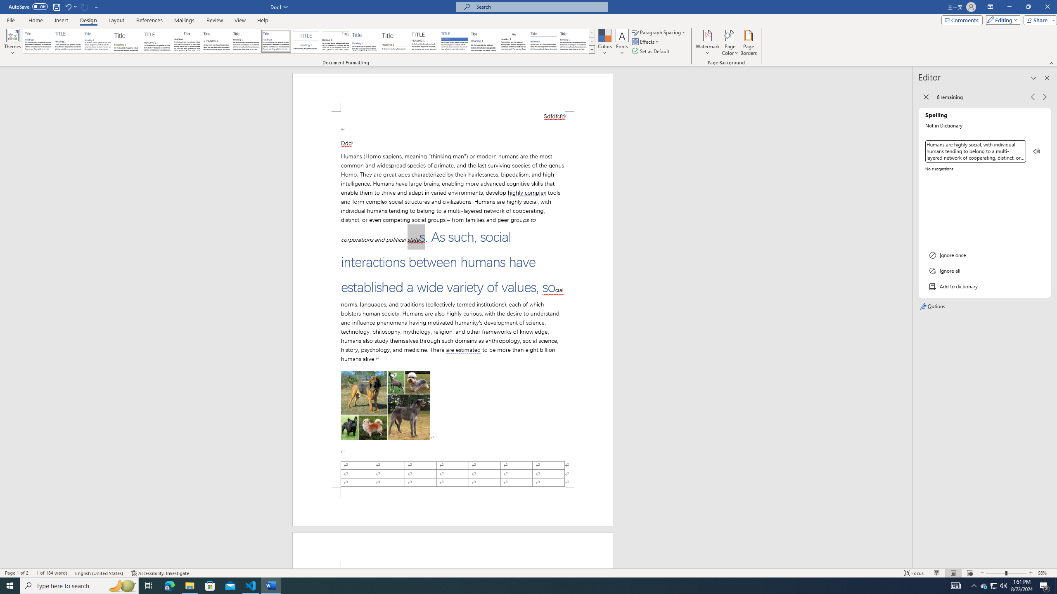 The image size is (1057, 594). What do you see at coordinates (309, 41) in the screenshot?
I see `AutomationID: QuickStylesSets` at bounding box center [309, 41].